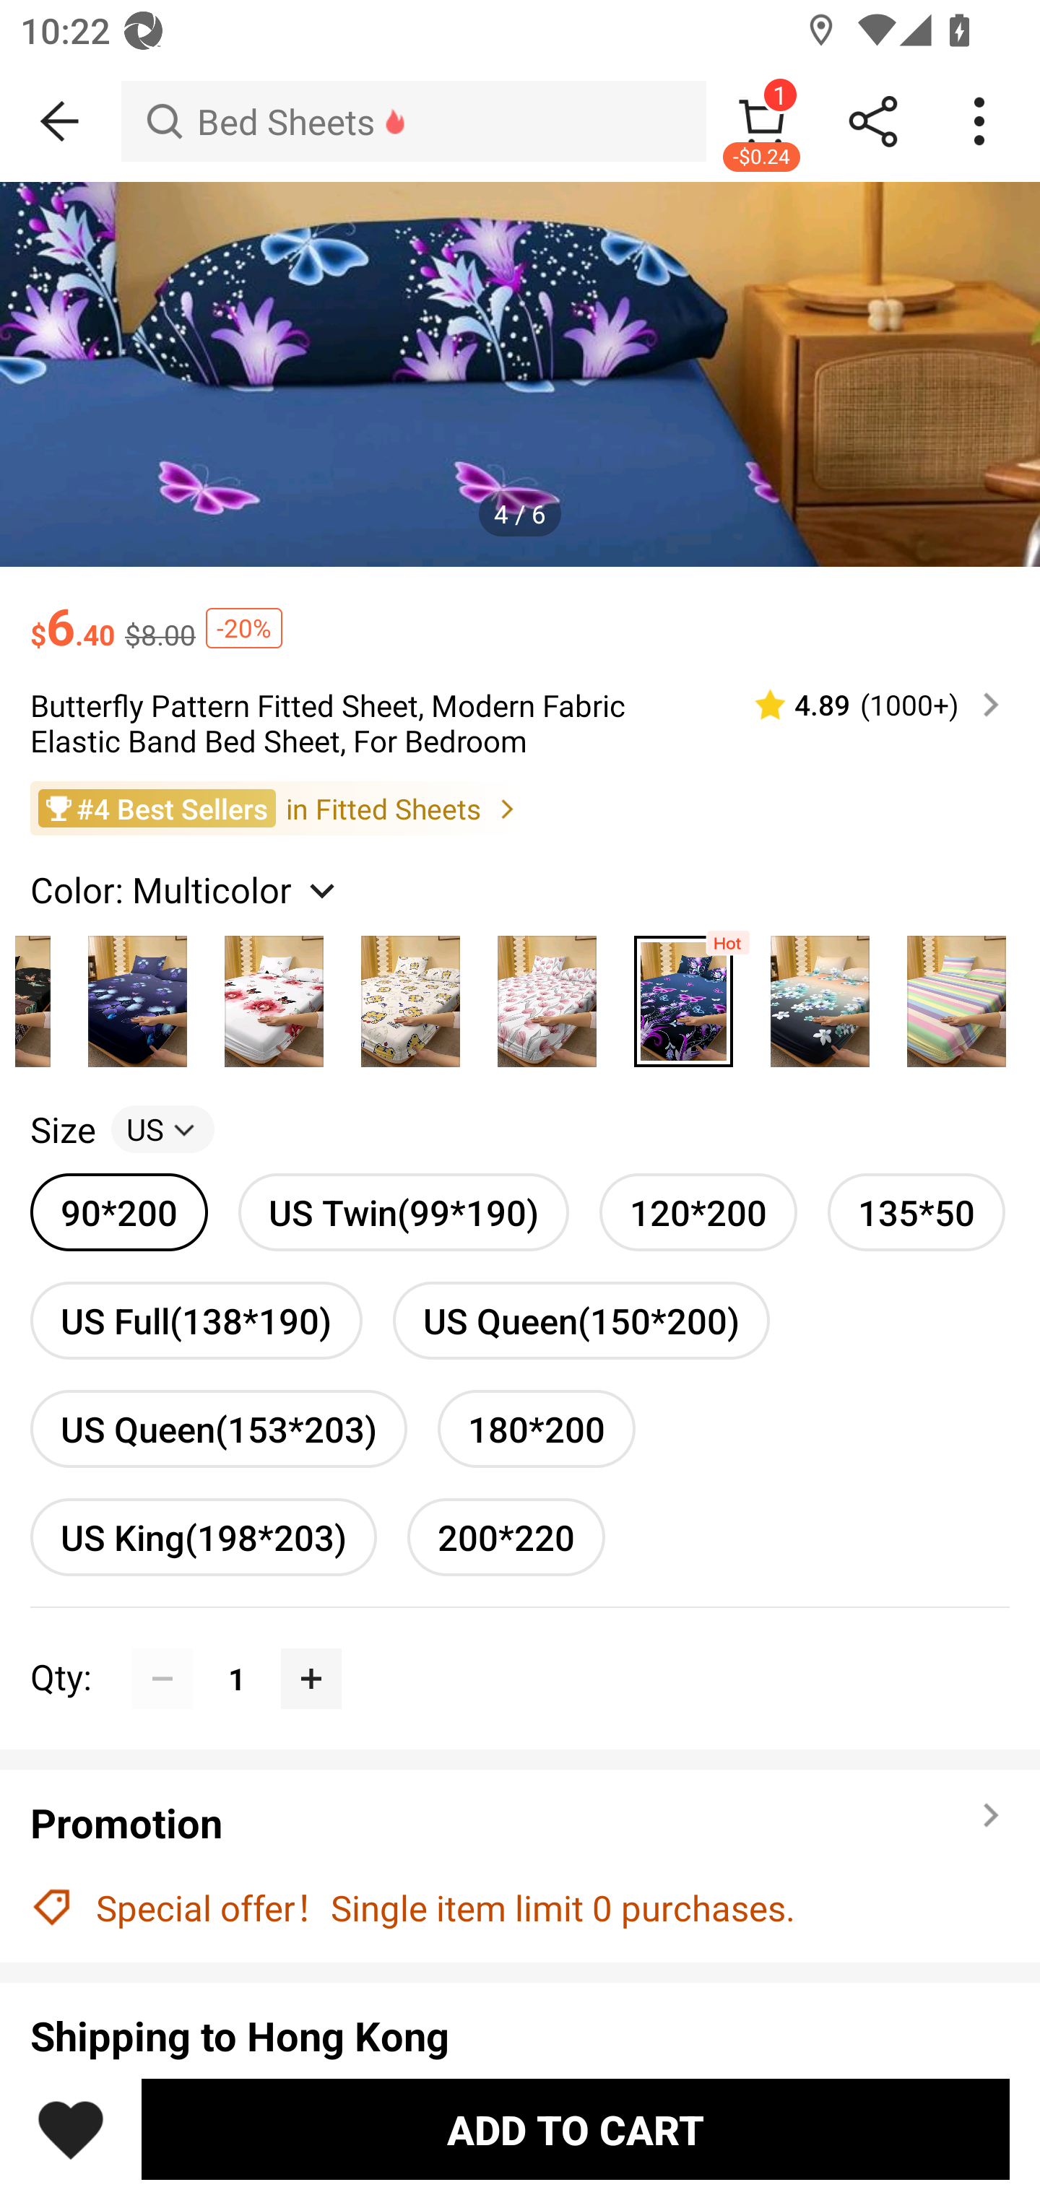 The width and height of the screenshot is (1040, 2195). I want to click on Bed Sheets, so click(413, 121).